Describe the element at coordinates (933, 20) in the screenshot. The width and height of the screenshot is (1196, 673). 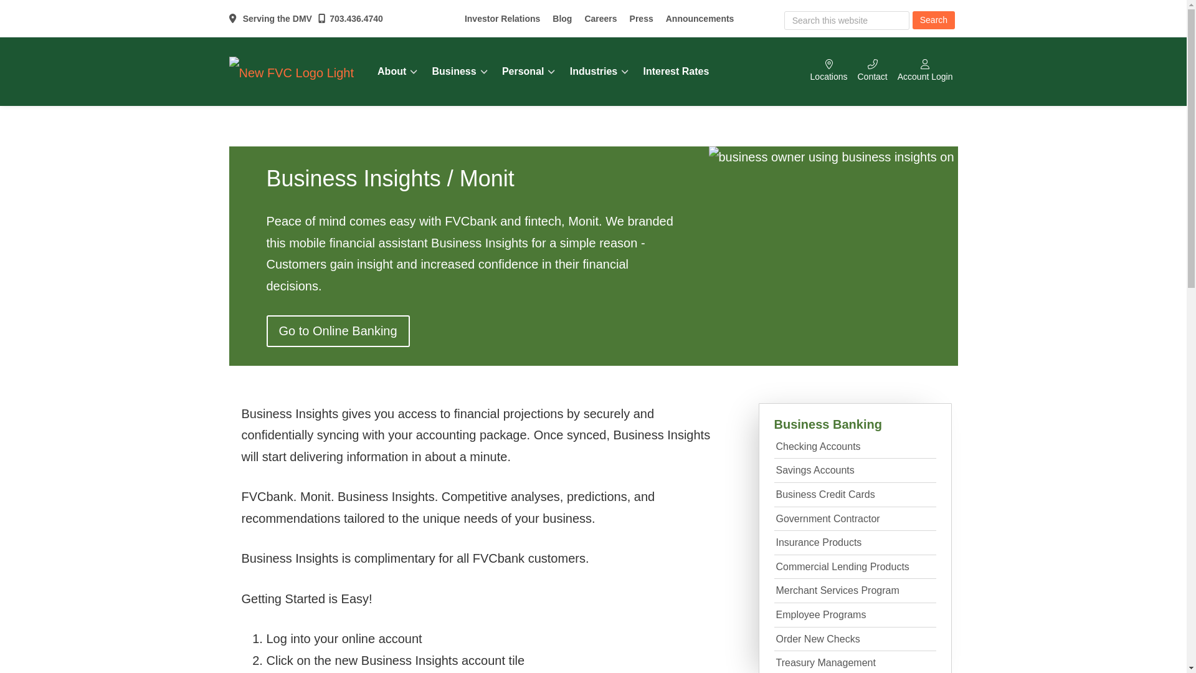
I see `Search` at that location.